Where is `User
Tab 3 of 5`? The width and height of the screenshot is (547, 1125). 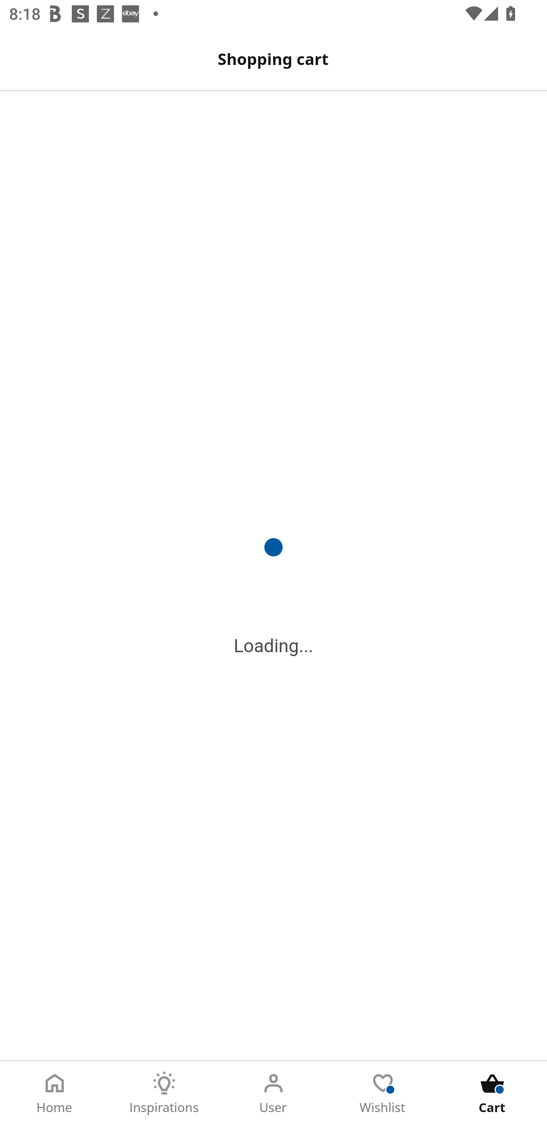
User
Tab 3 of 5 is located at coordinates (273, 1093).